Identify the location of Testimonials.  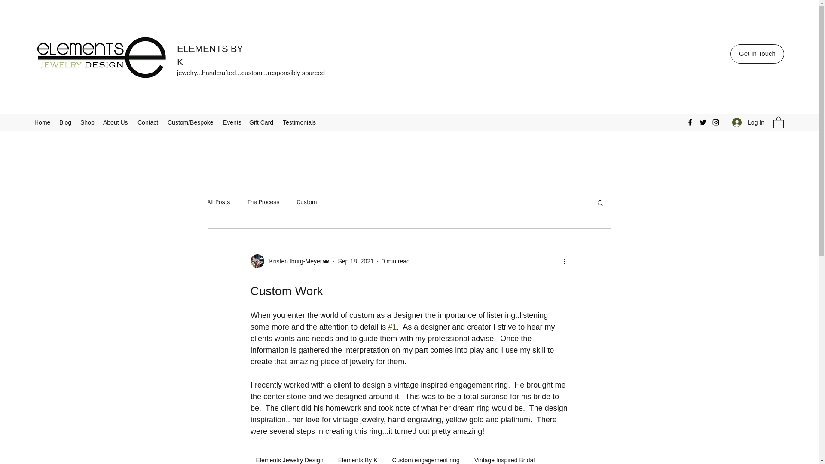
(299, 122).